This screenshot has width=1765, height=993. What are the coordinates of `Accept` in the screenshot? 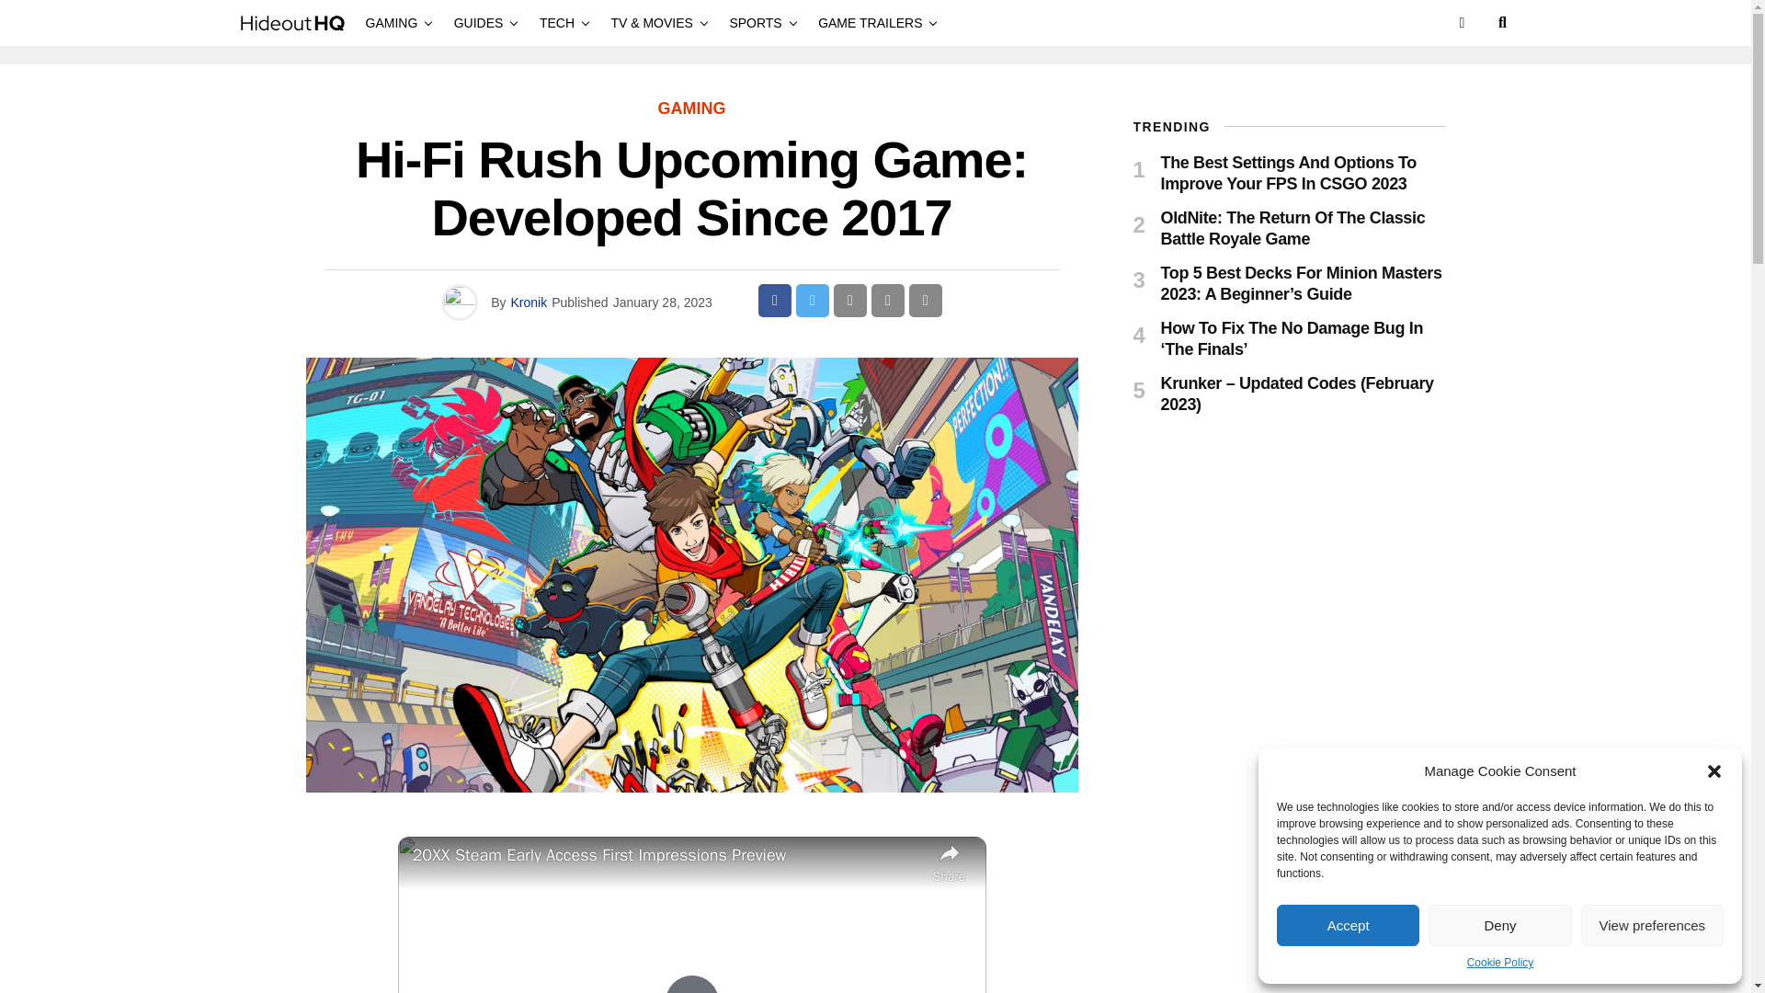 It's located at (1348, 925).